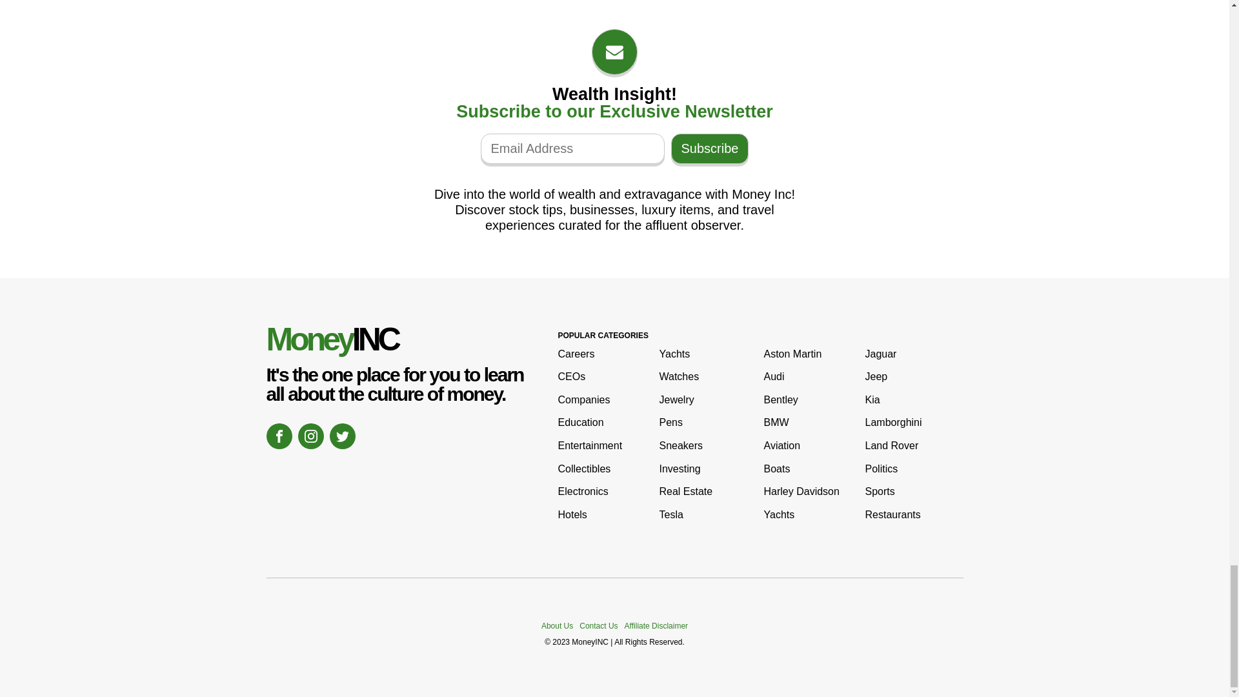 Image resolution: width=1239 pixels, height=697 pixels. I want to click on Subscribe, so click(710, 148).